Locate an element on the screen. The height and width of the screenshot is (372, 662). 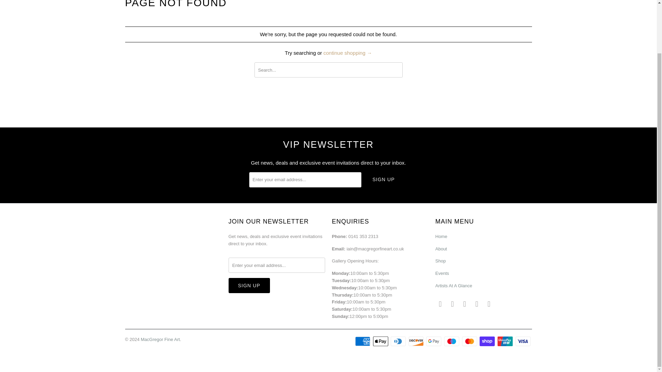
MacGregor Fine Art on Twitter is located at coordinates (440, 304).